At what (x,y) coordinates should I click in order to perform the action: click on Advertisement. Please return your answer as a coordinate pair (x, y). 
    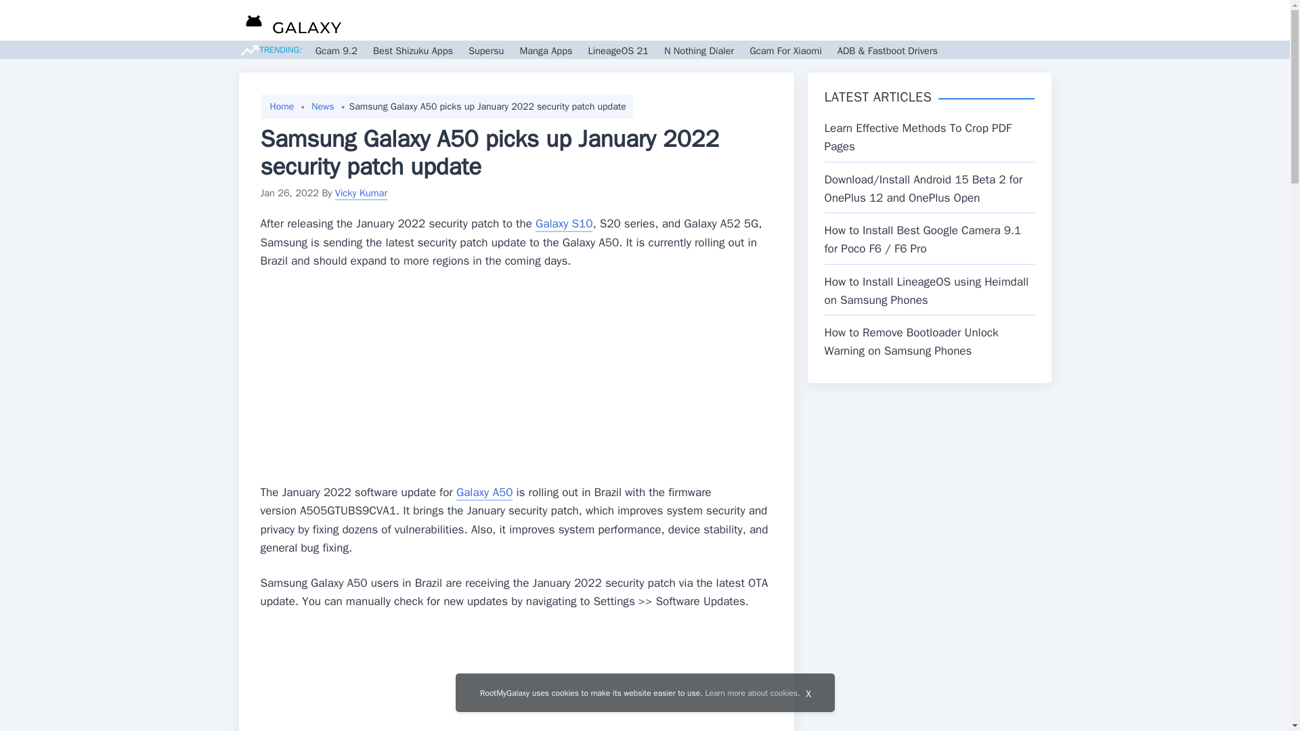
    Looking at the image, I should click on (516, 680).